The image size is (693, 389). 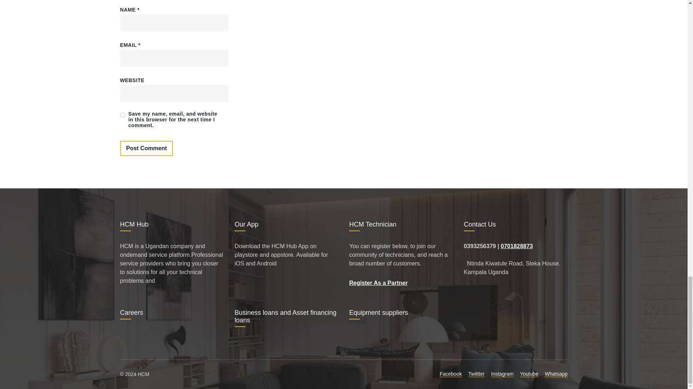 I want to click on yes, so click(x=122, y=115).